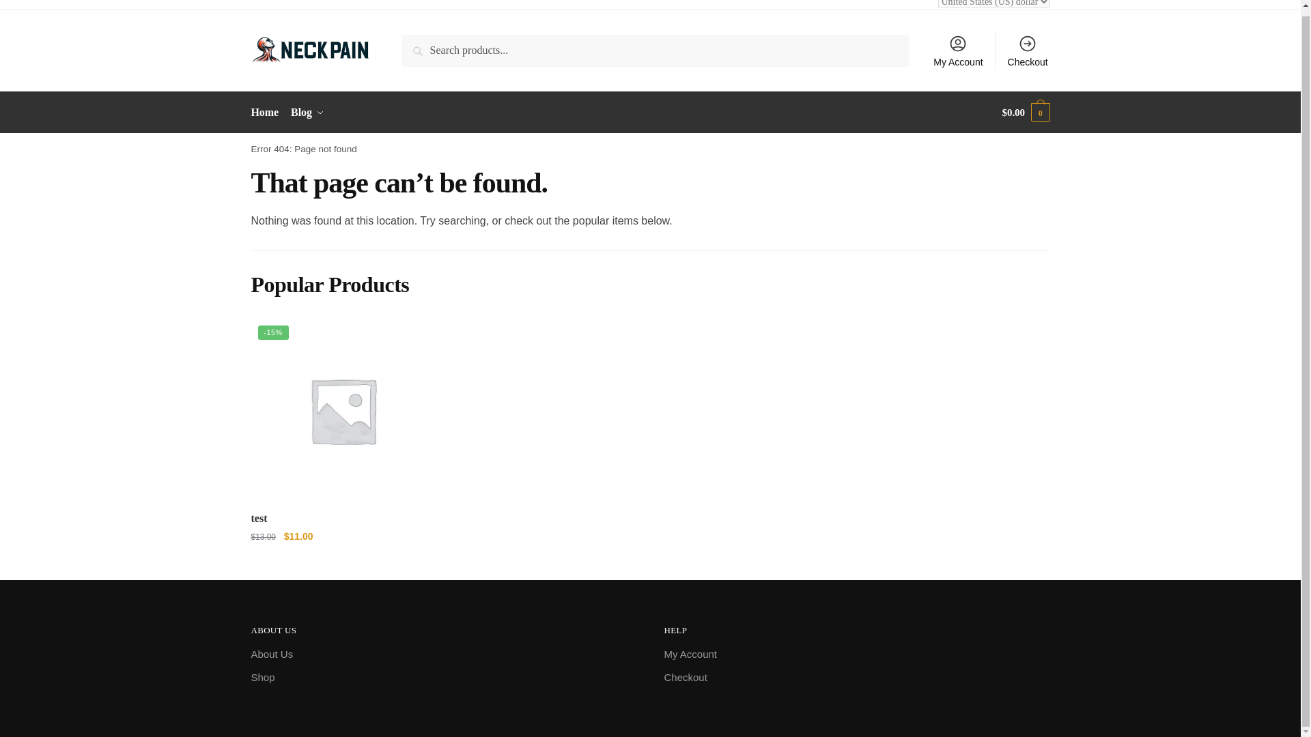  What do you see at coordinates (343, 410) in the screenshot?
I see `test` at bounding box center [343, 410].